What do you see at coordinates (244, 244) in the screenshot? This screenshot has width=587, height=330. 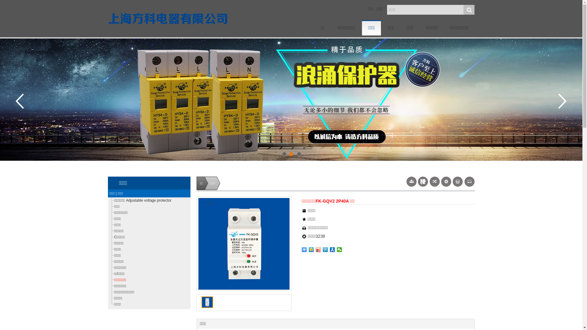 I see `Zoom` at bounding box center [244, 244].